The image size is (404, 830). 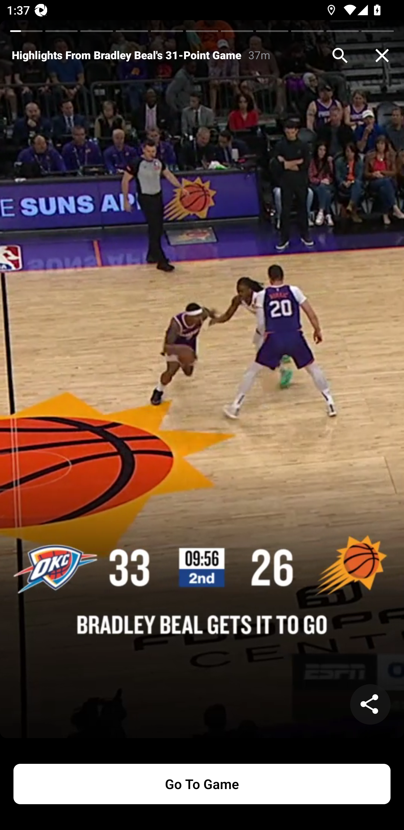 What do you see at coordinates (370, 704) in the screenshot?
I see `share` at bounding box center [370, 704].